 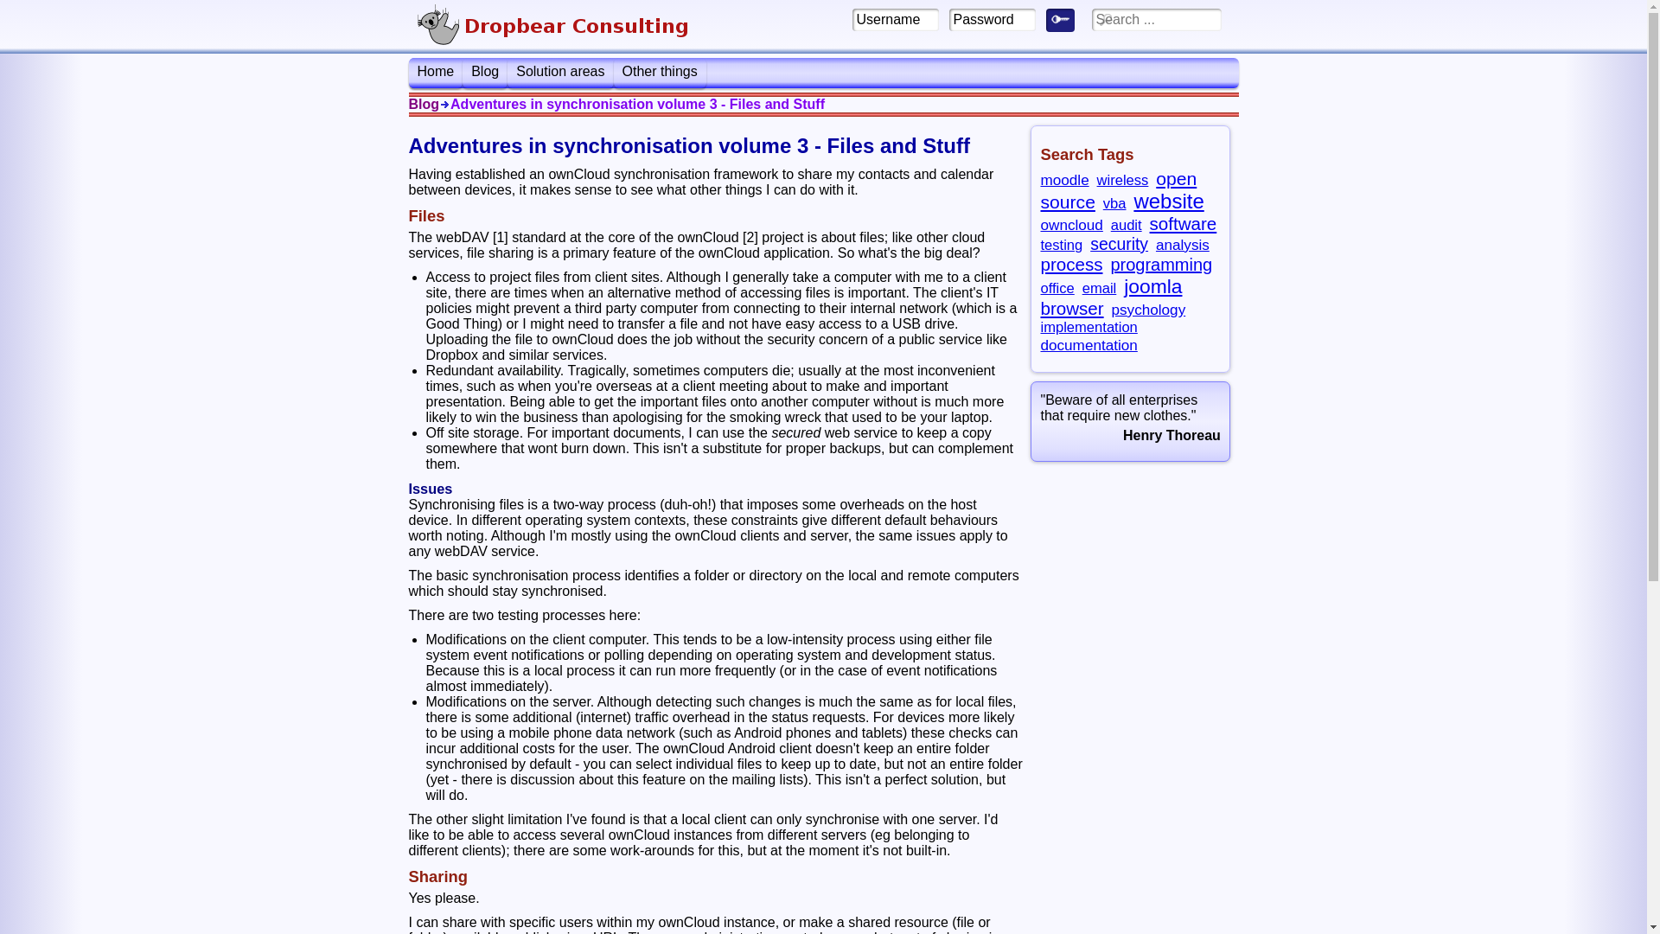 What do you see at coordinates (485, 73) in the screenshot?
I see `Blog` at bounding box center [485, 73].